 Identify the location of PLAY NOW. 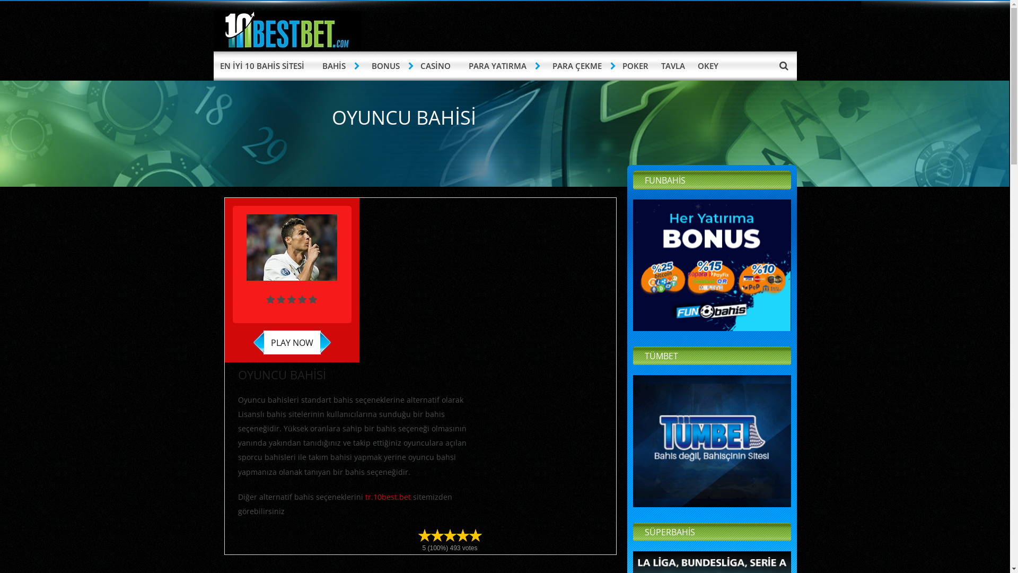
(292, 343).